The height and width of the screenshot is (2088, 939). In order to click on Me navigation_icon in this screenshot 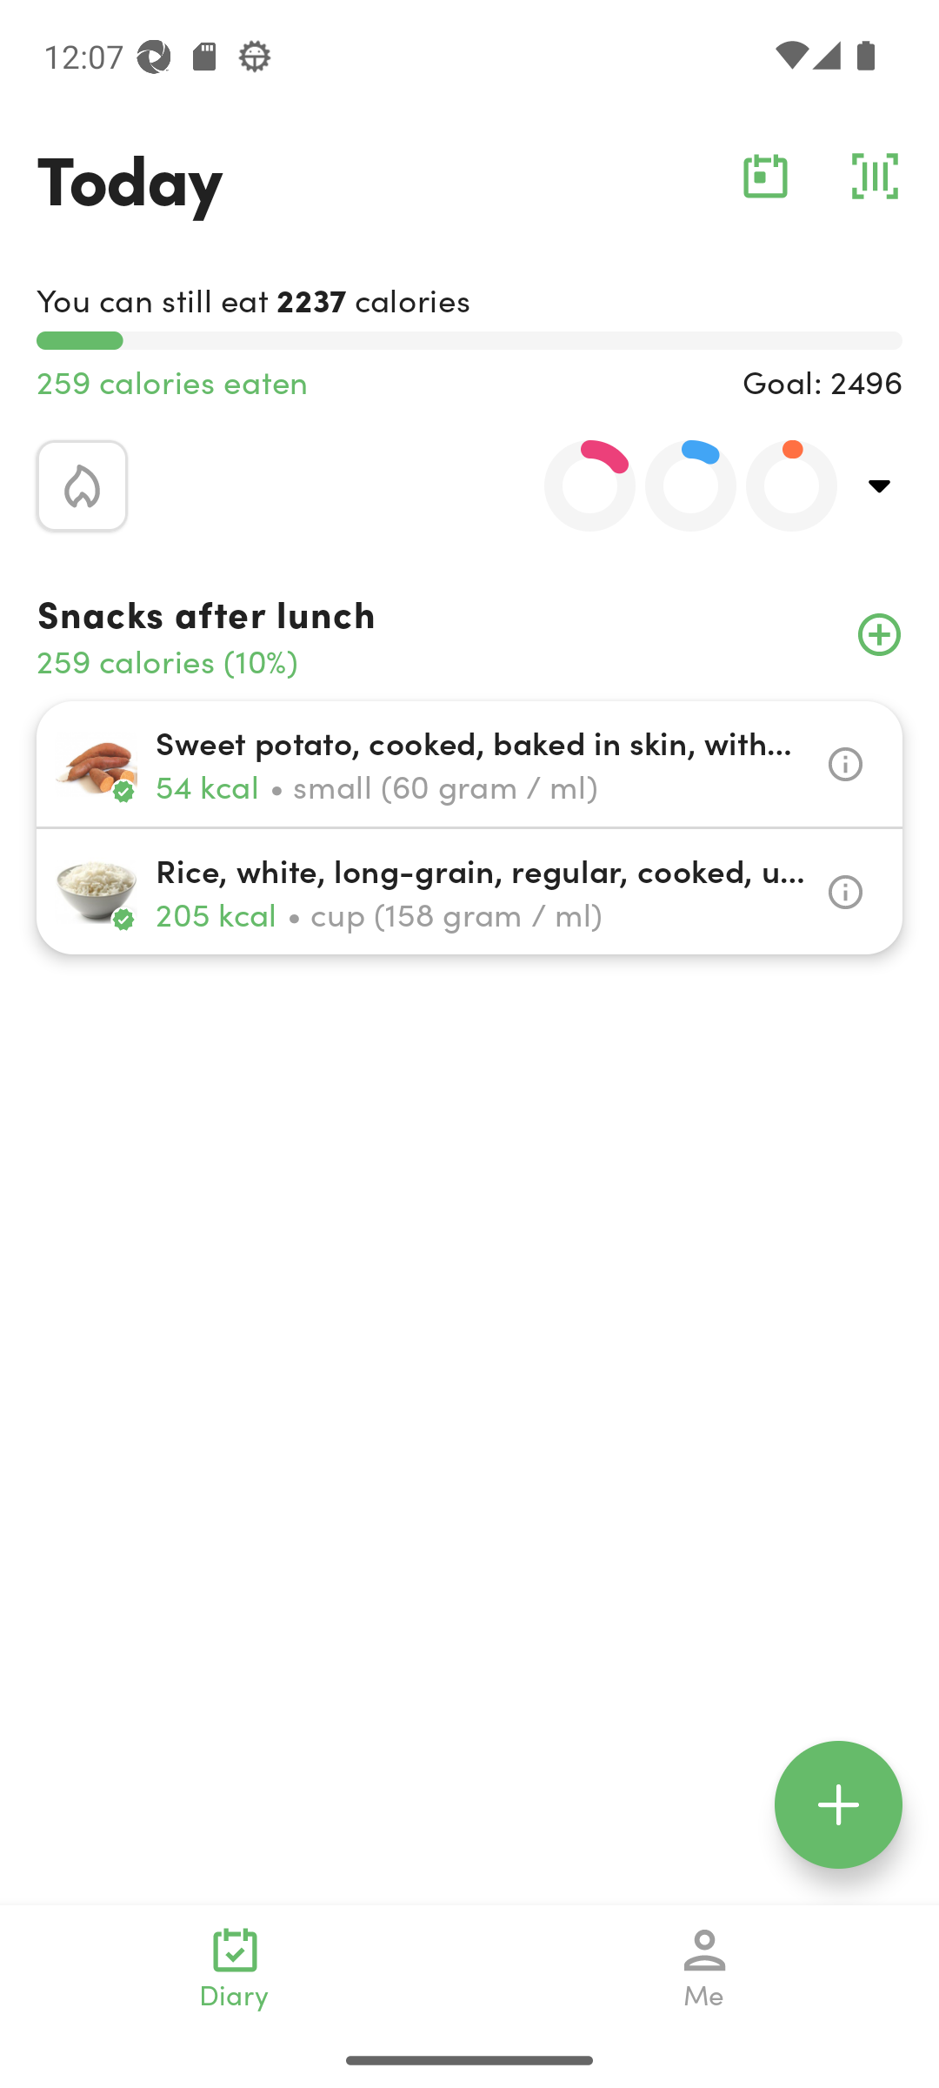, I will do `click(704, 1968)`.